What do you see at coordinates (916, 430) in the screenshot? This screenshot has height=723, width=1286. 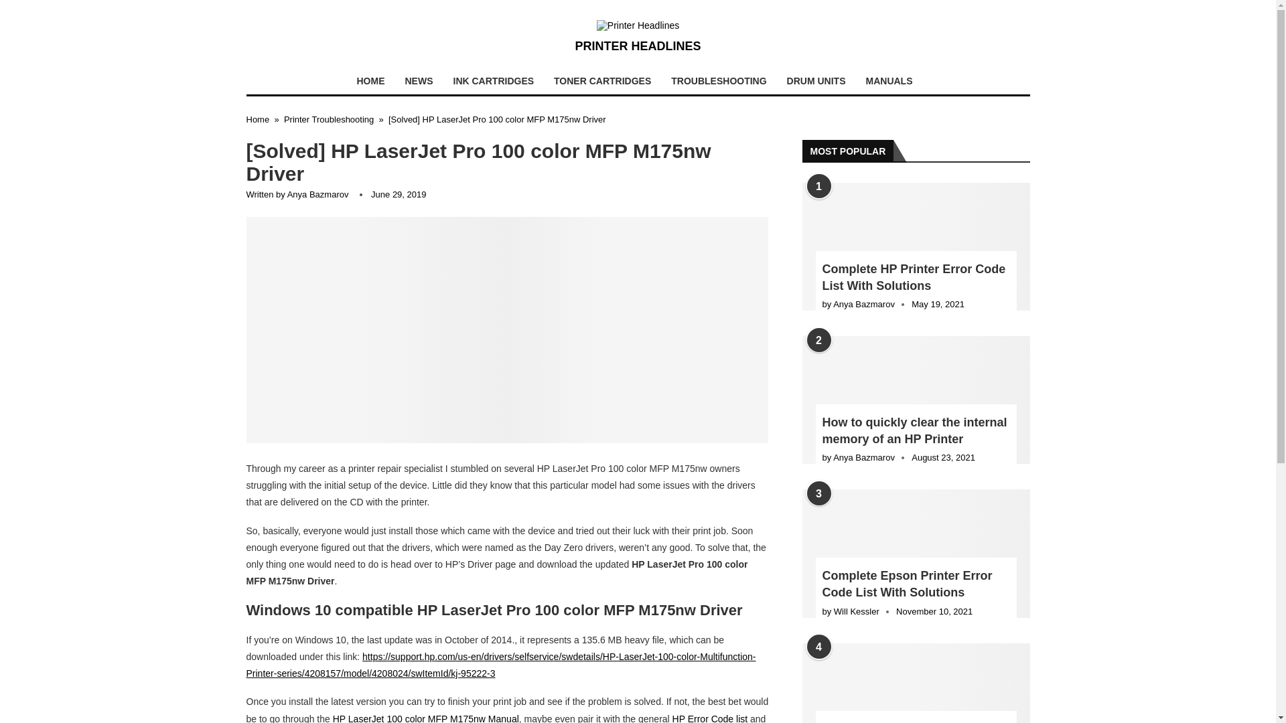 I see `How to quickly clear the internal memory of an HP Printer` at bounding box center [916, 430].